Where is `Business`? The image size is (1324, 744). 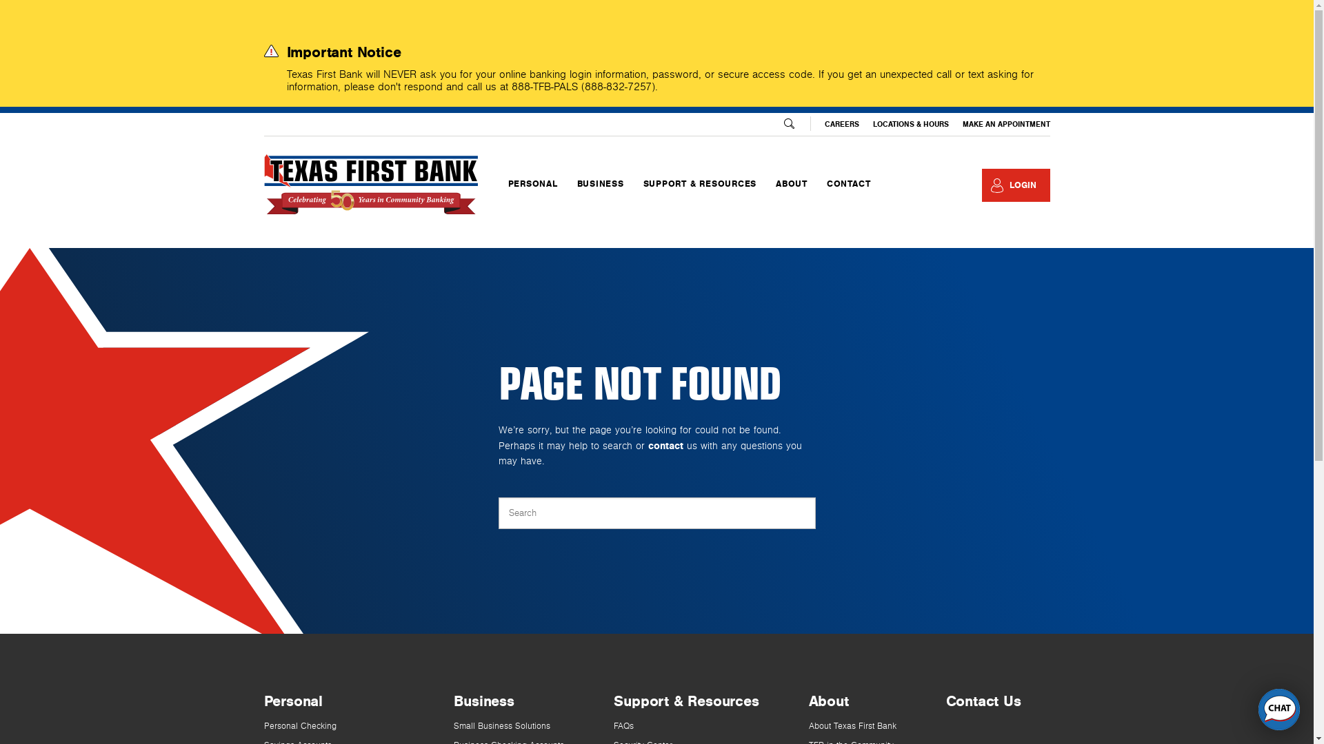
Business is located at coordinates (484, 701).